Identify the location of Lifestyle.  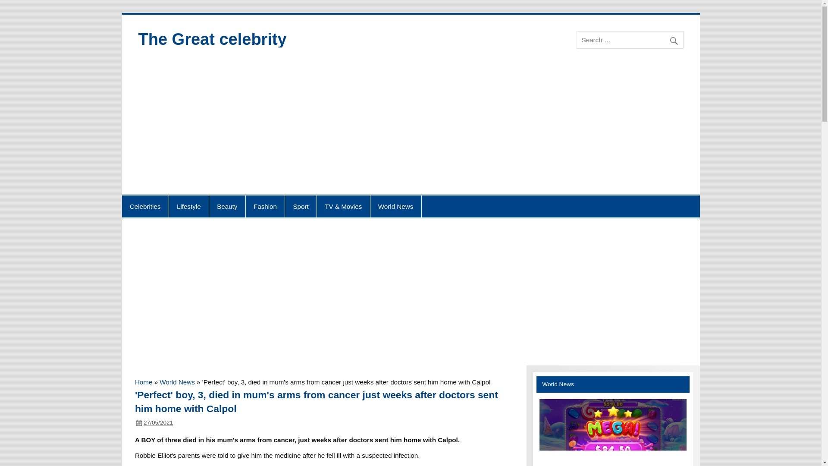
(188, 206).